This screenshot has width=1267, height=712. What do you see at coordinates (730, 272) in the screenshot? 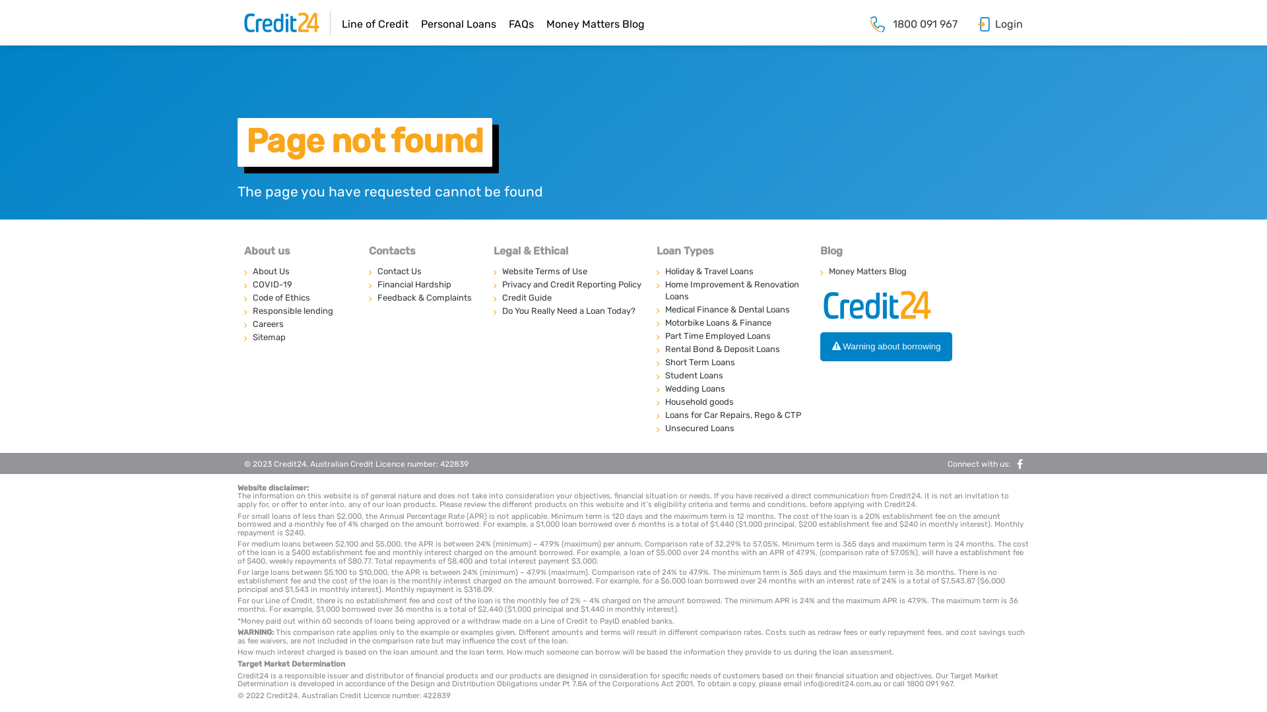
I see `Holiday & Travel Loans` at bounding box center [730, 272].